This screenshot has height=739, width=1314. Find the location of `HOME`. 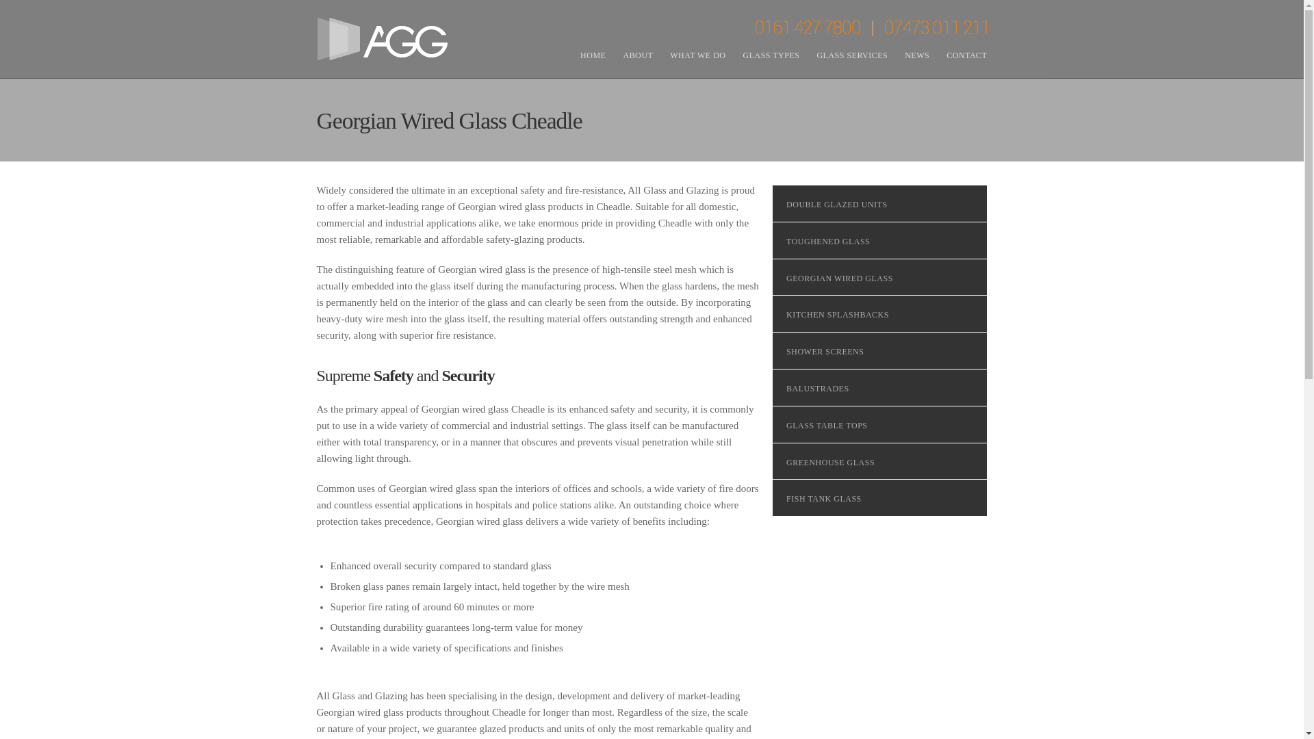

HOME is located at coordinates (593, 55).